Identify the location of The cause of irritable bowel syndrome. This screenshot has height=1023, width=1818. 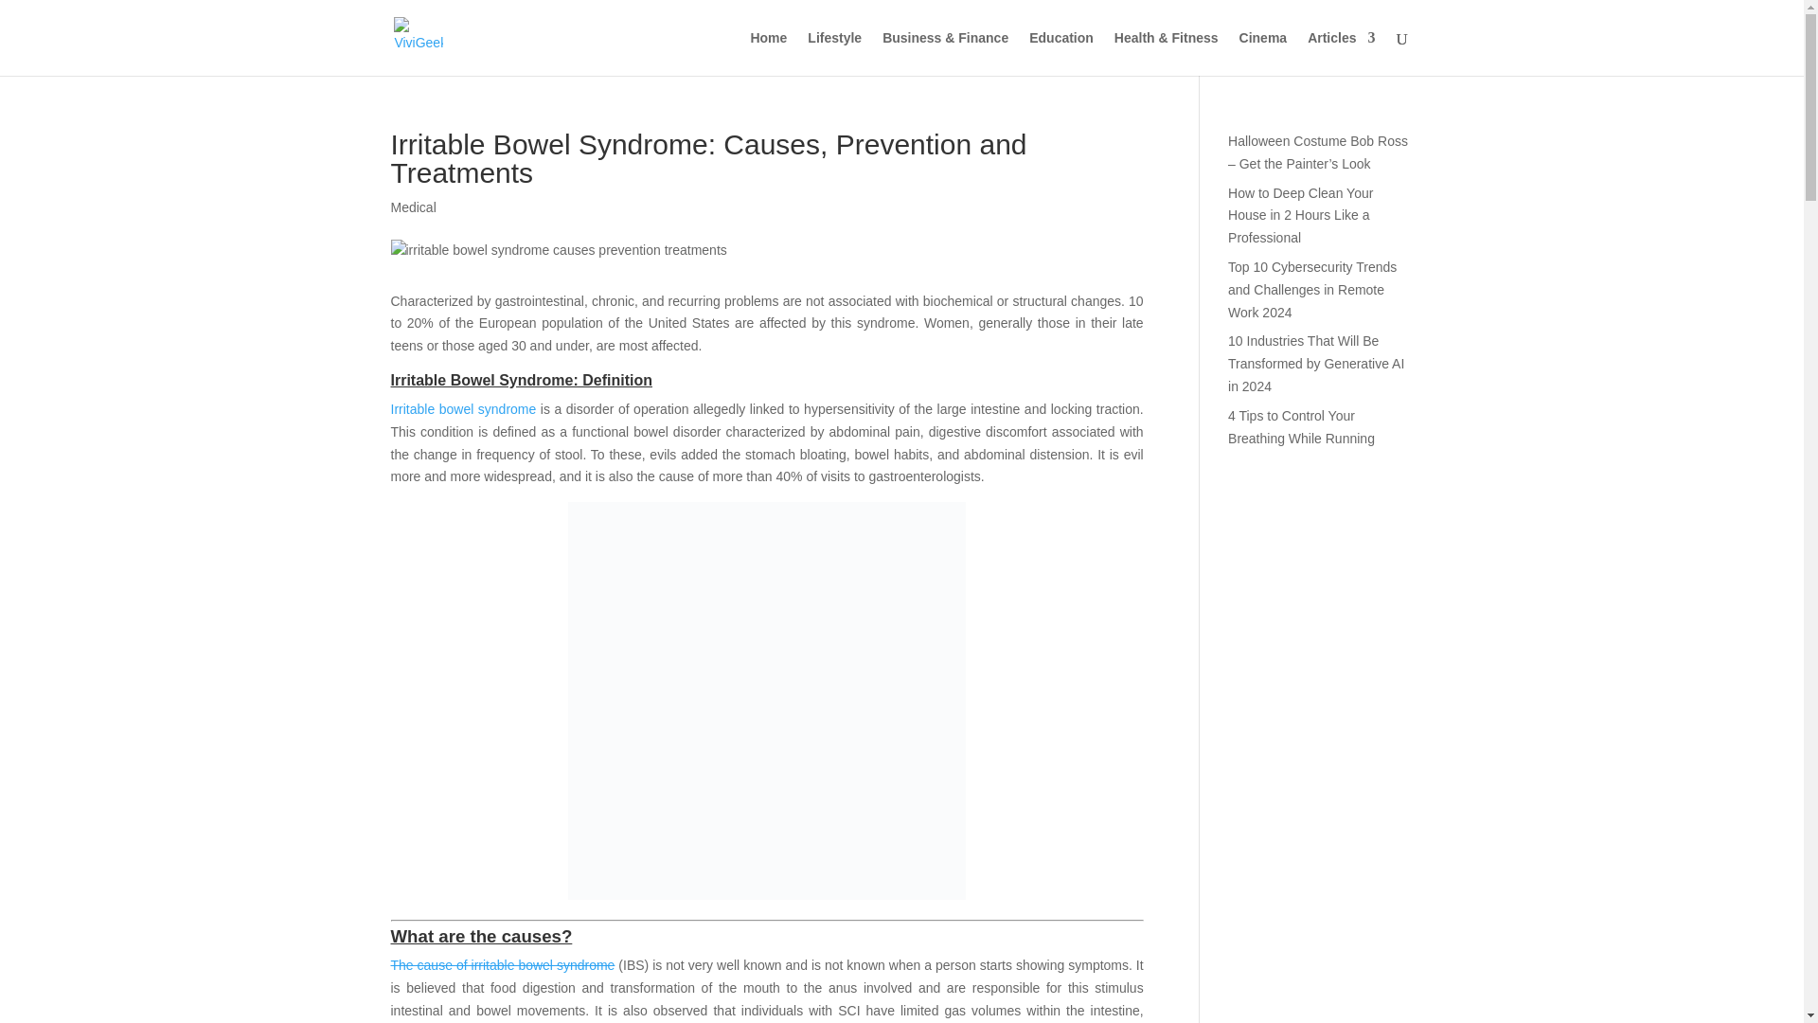
(502, 964).